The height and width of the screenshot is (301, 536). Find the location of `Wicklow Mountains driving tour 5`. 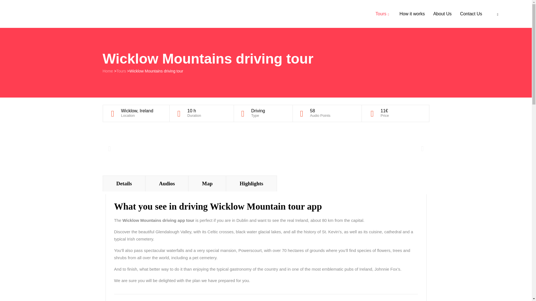

Wicklow Mountains driving tour 5 is located at coordinates (159, 148).